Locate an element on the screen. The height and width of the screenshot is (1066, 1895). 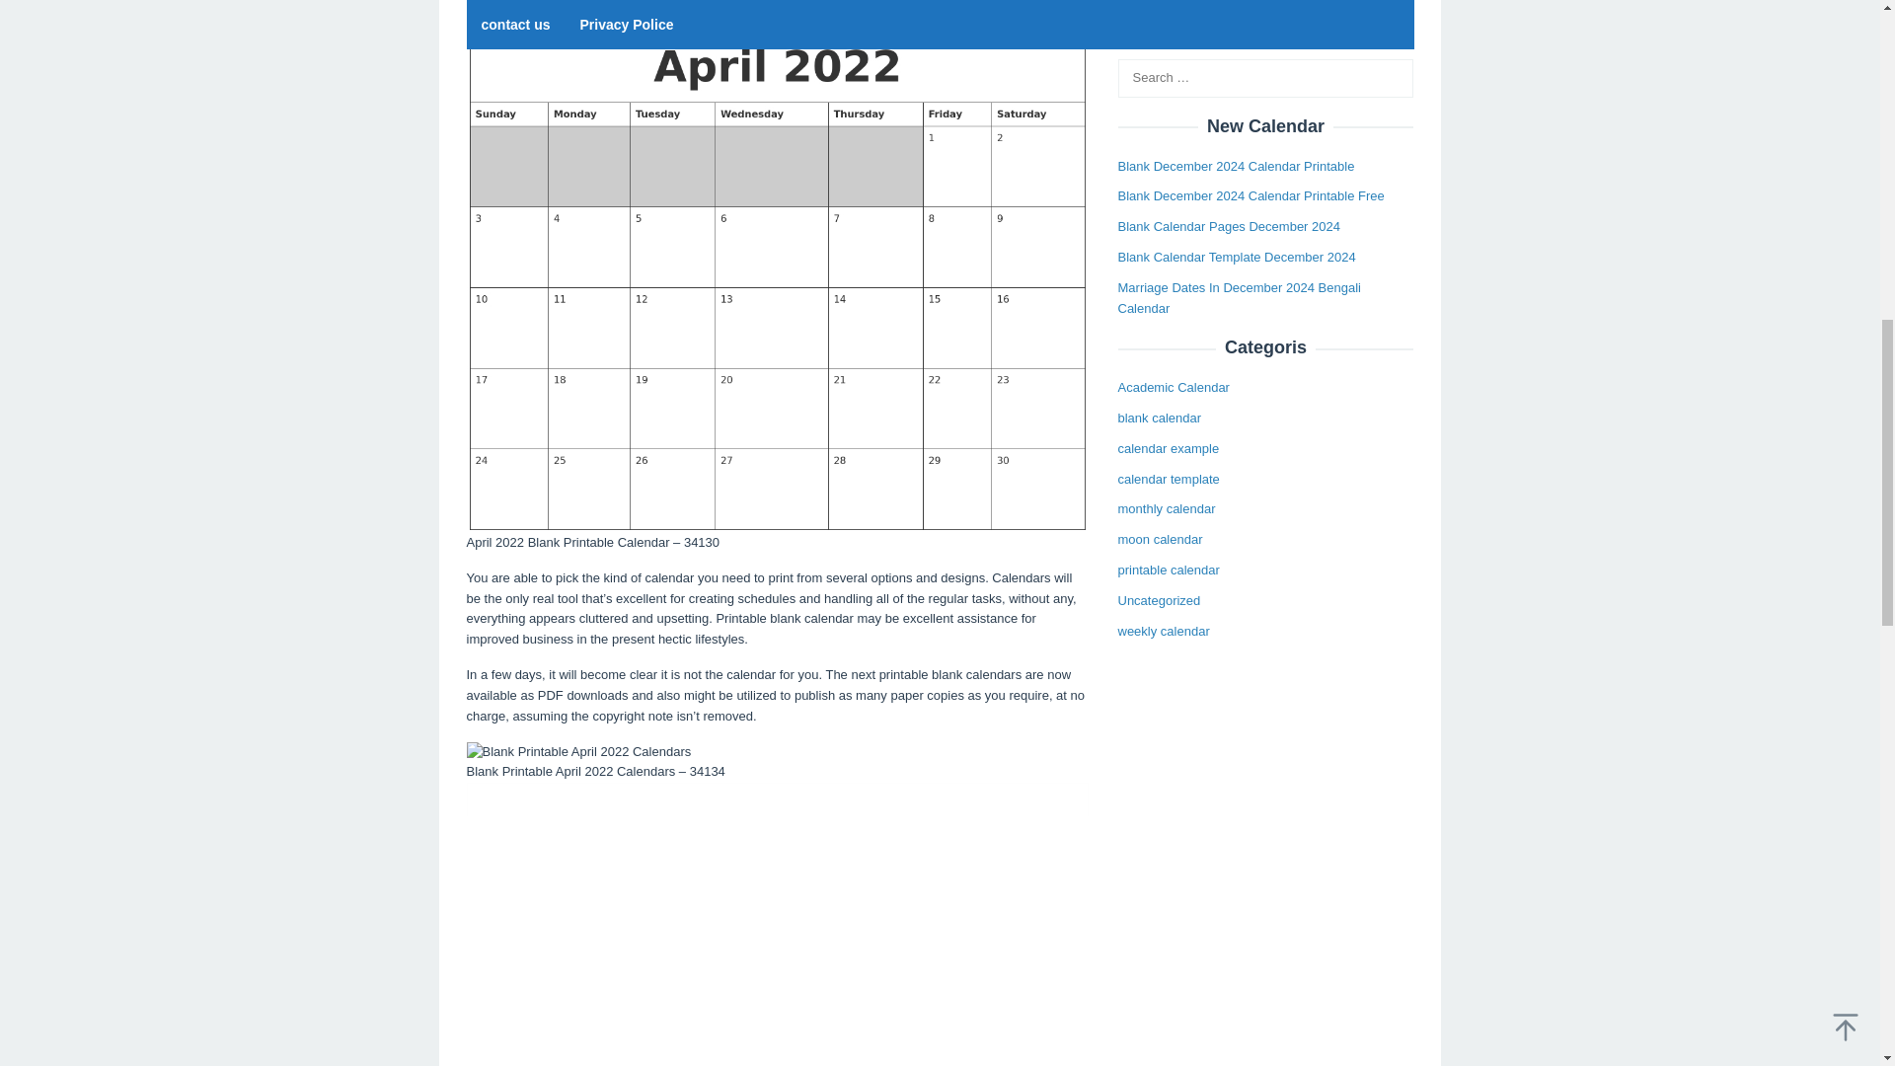
April 2022 Calendar - Pdf Word Excel is located at coordinates (777, 924).